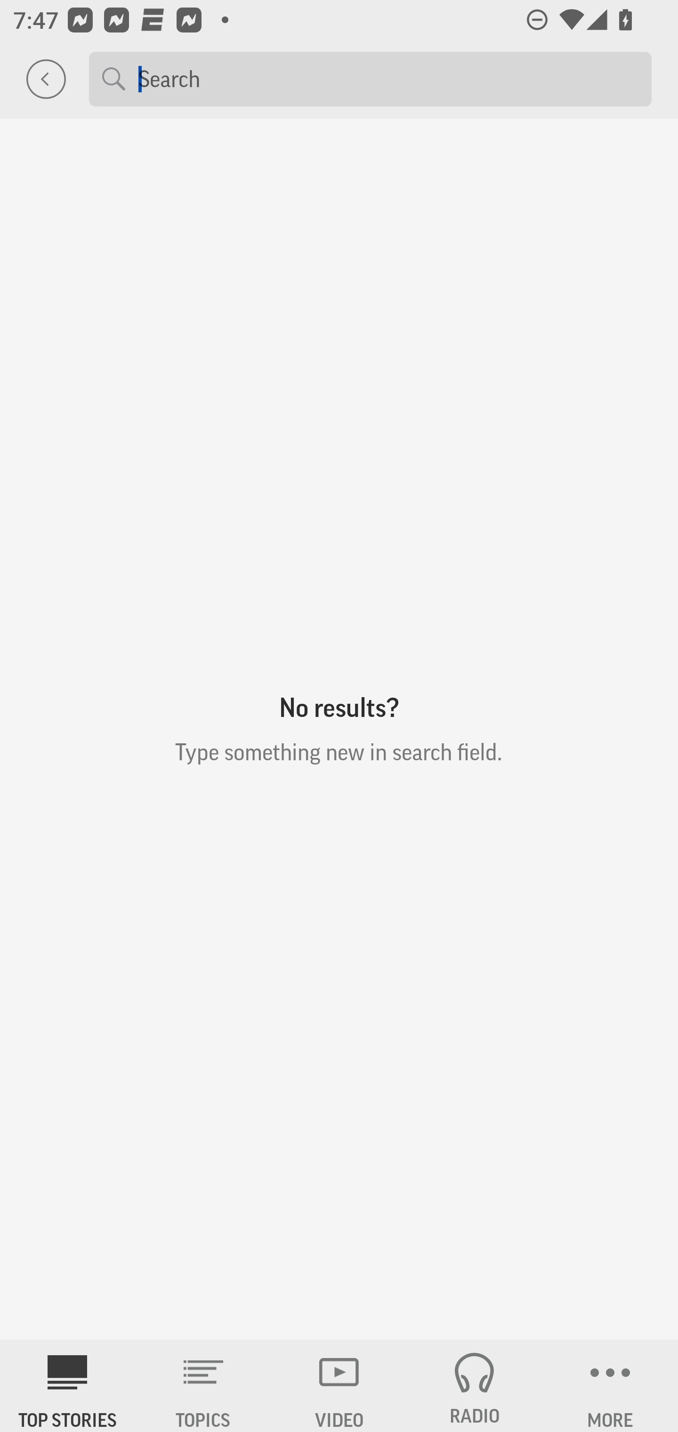 Image resolution: width=678 pixels, height=1432 pixels. I want to click on TOPICS, so click(203, 1386).